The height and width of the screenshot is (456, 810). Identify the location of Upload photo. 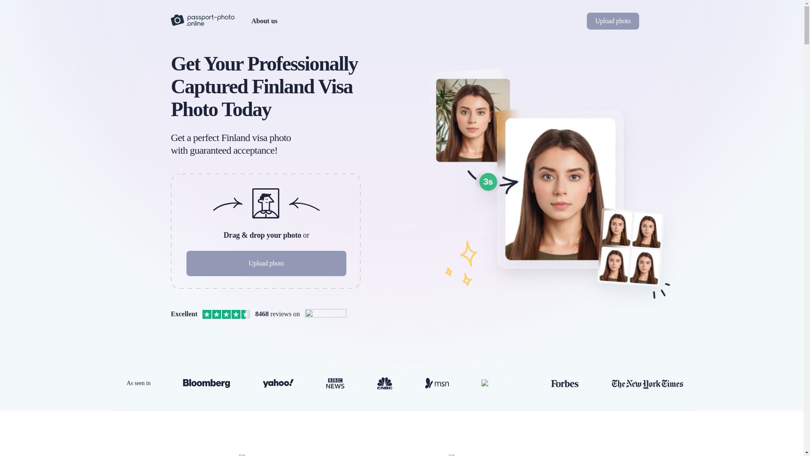
(613, 21).